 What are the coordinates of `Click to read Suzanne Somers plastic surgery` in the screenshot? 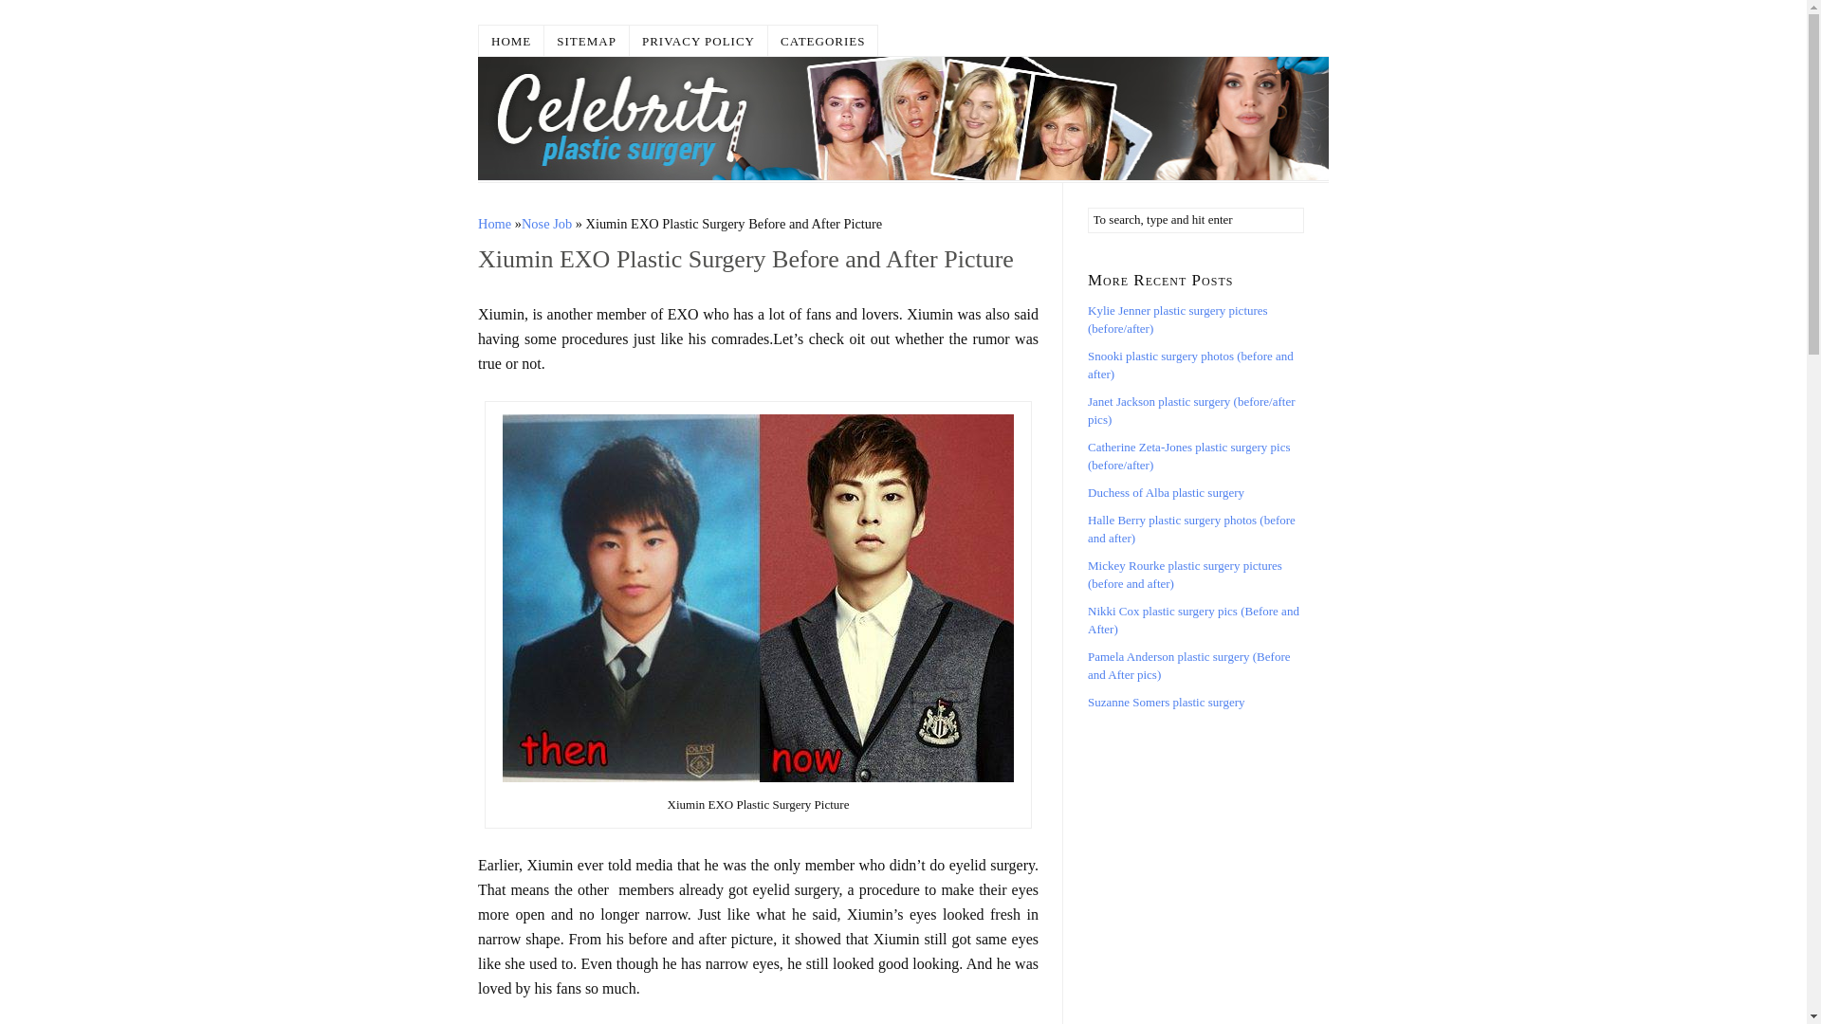 It's located at (1165, 702).